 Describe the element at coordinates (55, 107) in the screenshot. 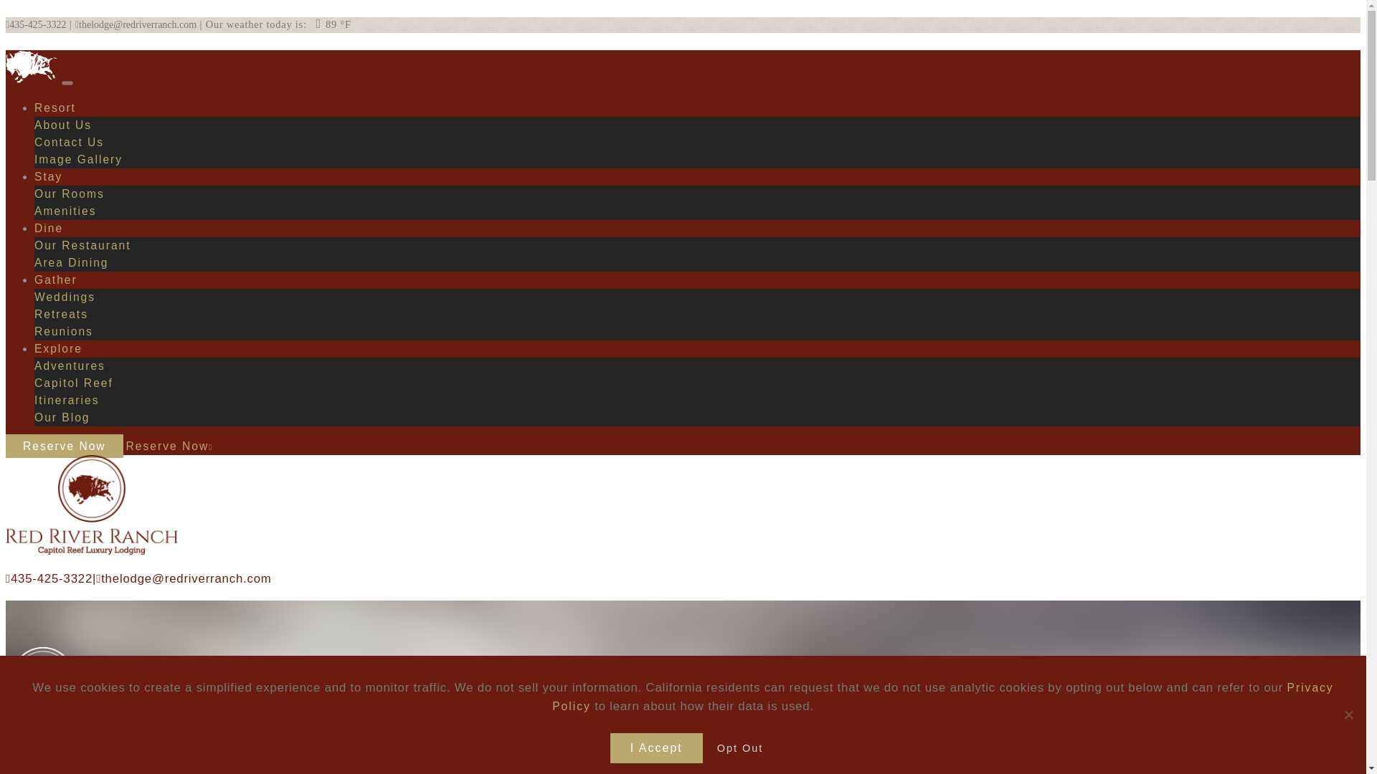

I see `Resort` at that location.